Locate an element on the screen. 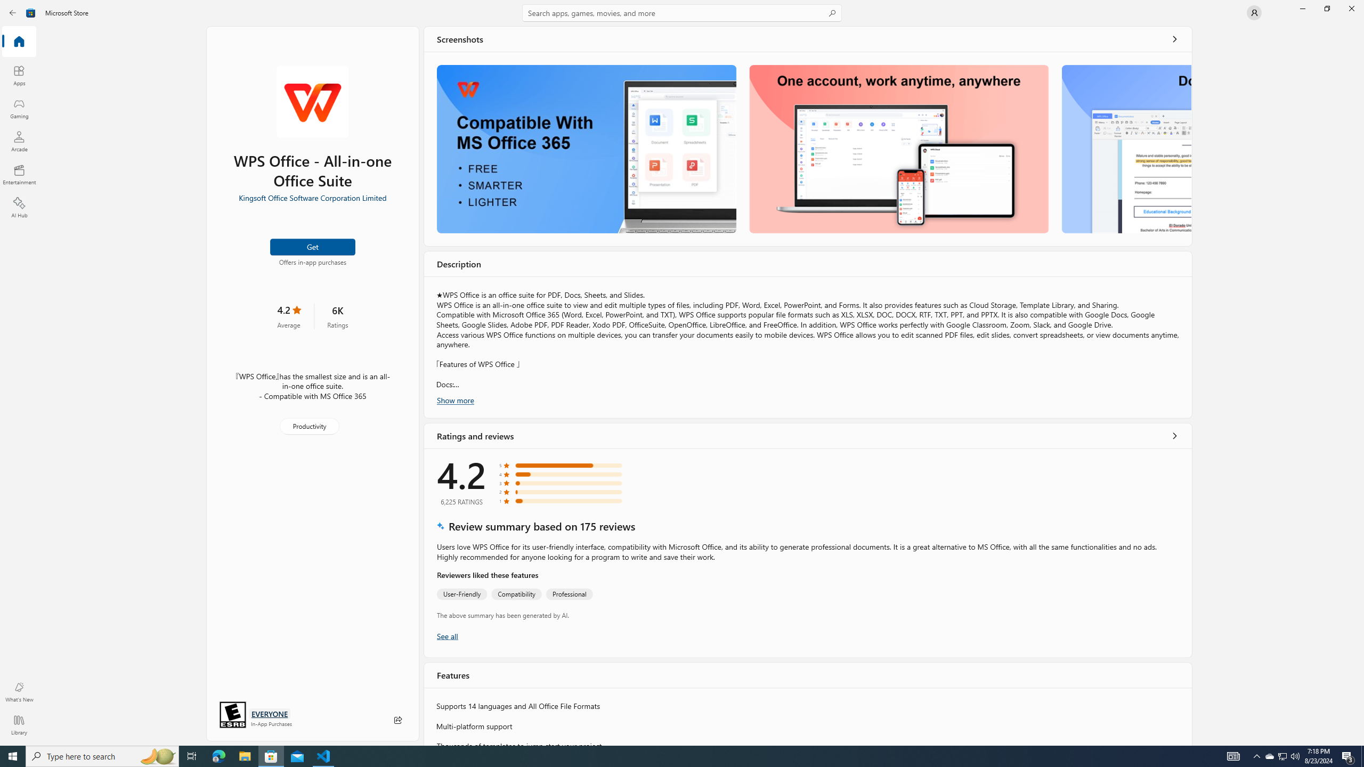 This screenshot has width=1364, height=767. Library is located at coordinates (19, 725).